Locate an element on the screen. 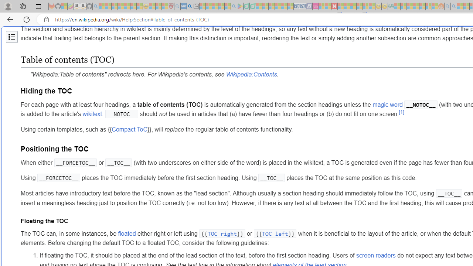  New Report Confirms 2023 Was Record Hot | Watch - Sleeping is located at coordinates (127, 7).